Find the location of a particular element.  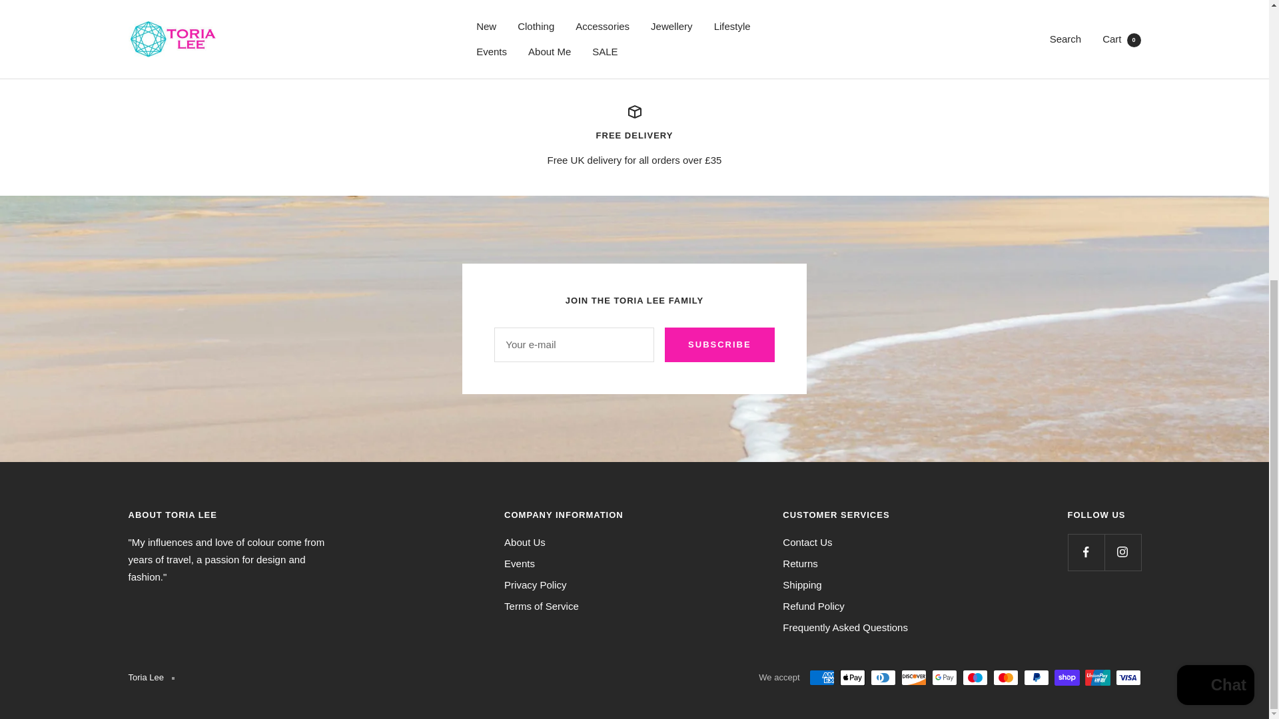

Frequently Asked Questions is located at coordinates (845, 627).